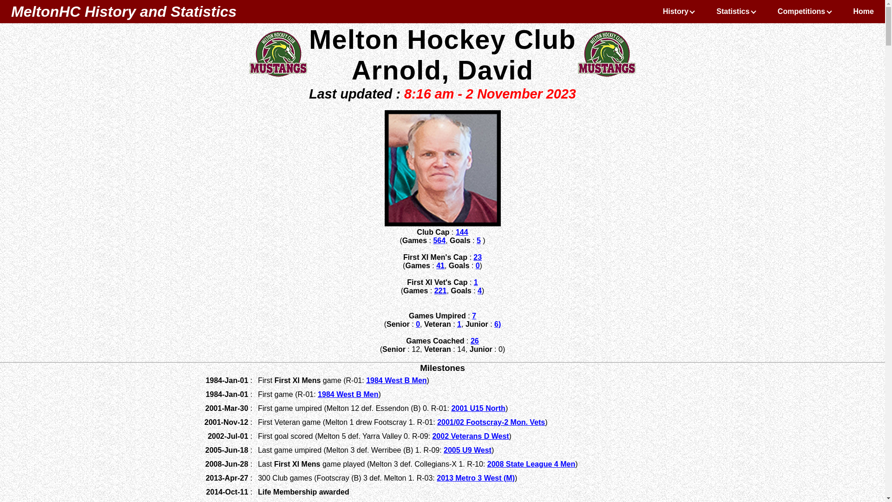 This screenshot has height=502, width=892. What do you see at coordinates (736, 12) in the screenshot?
I see `Statistics` at bounding box center [736, 12].